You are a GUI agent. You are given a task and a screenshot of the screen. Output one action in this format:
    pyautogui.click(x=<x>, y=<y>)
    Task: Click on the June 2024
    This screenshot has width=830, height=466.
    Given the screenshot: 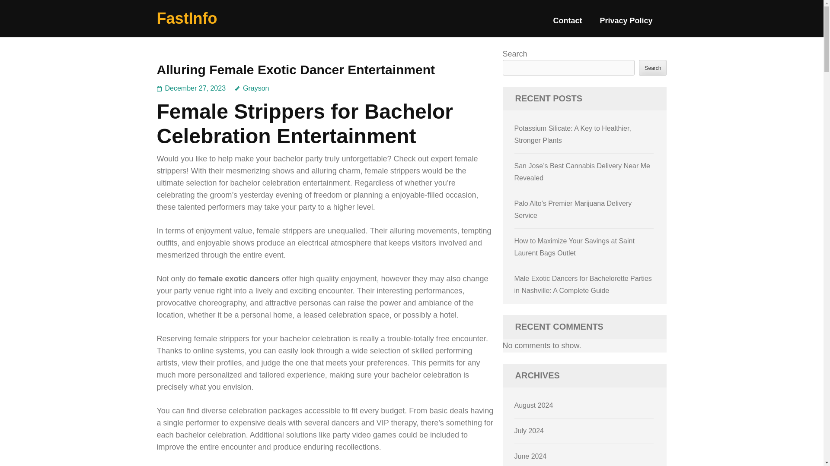 What is the action you would take?
    pyautogui.click(x=531, y=456)
    